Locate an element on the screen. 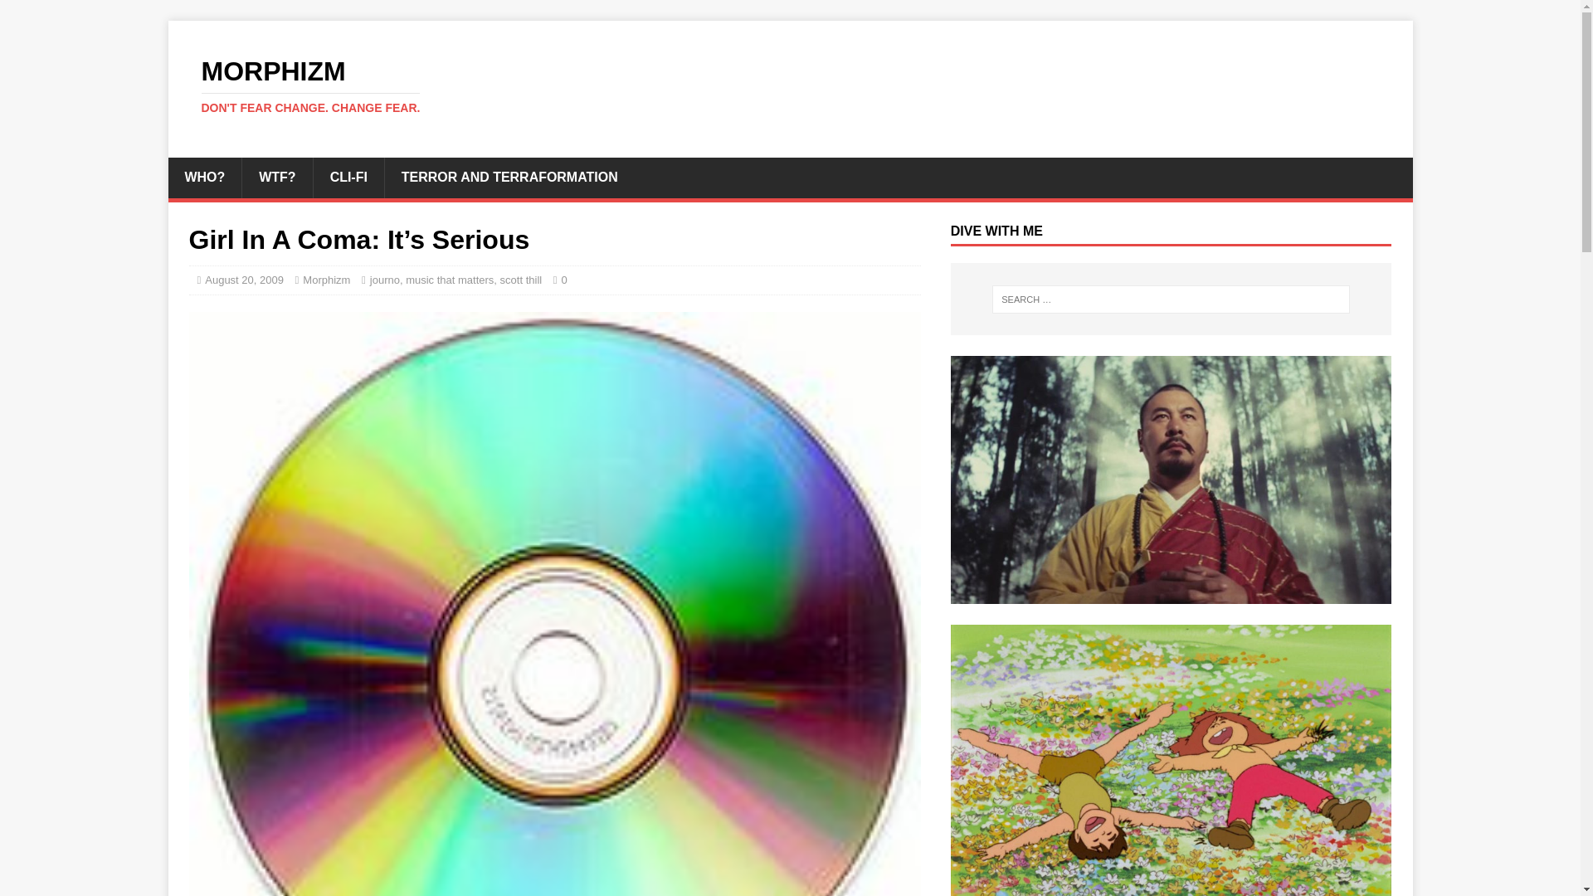 The width and height of the screenshot is (1593, 896). WHO? is located at coordinates (204, 178).